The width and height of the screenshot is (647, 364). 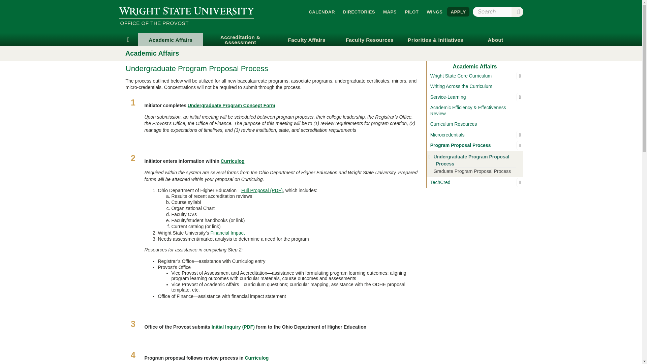 What do you see at coordinates (186, 11) in the screenshot?
I see `Wright State University` at bounding box center [186, 11].